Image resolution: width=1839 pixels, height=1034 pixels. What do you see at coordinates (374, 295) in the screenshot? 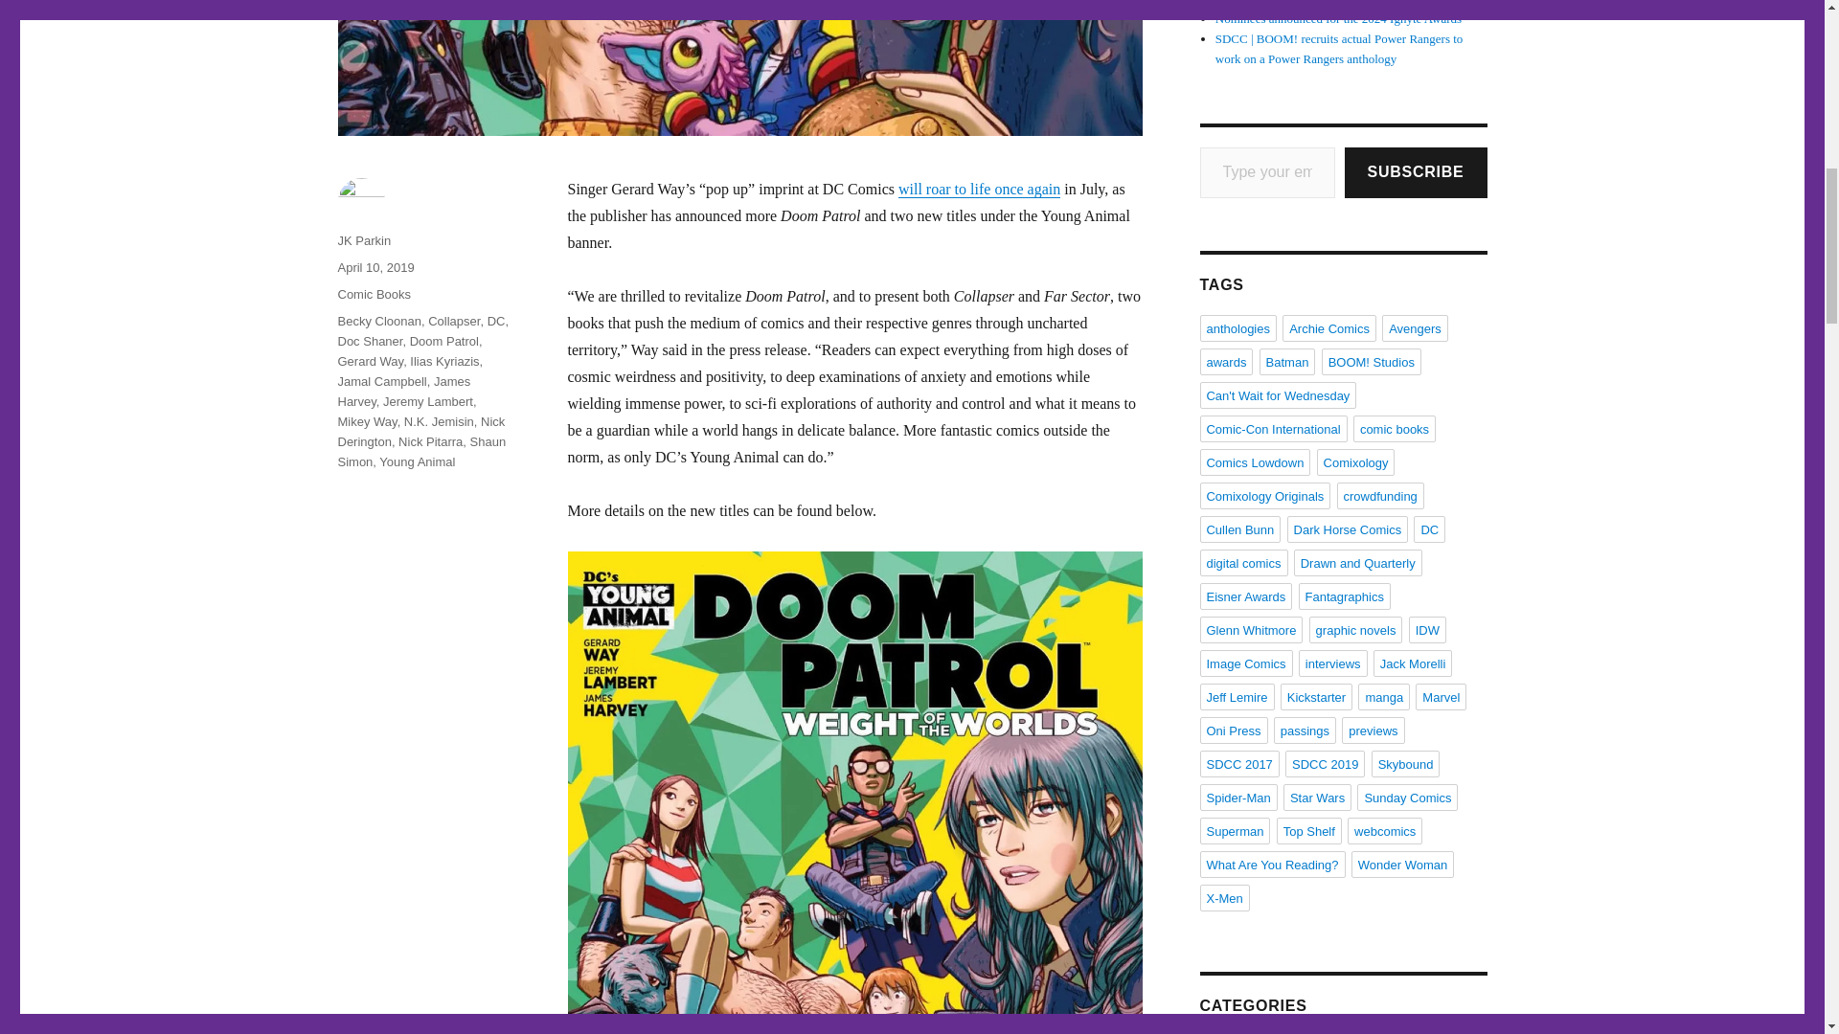
I see `Comic Books` at bounding box center [374, 295].